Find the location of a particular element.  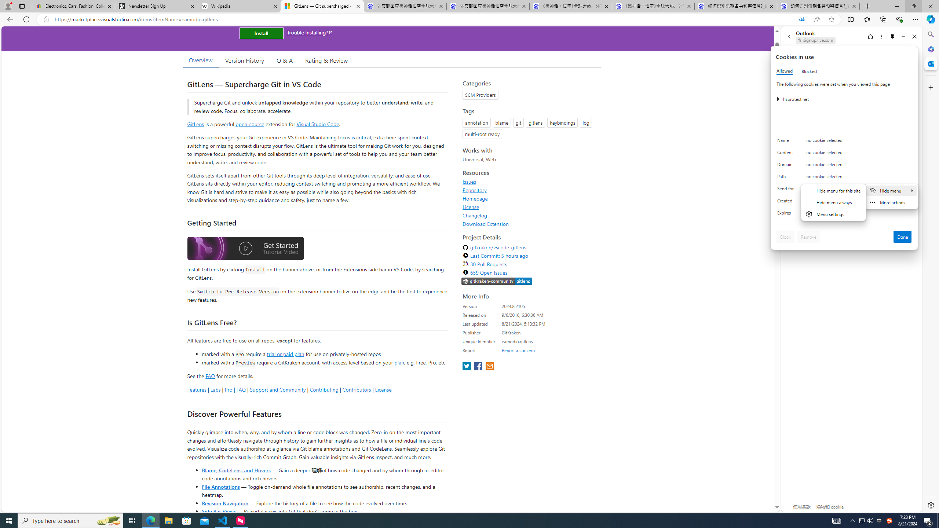

Hide menu is located at coordinates (833, 202).